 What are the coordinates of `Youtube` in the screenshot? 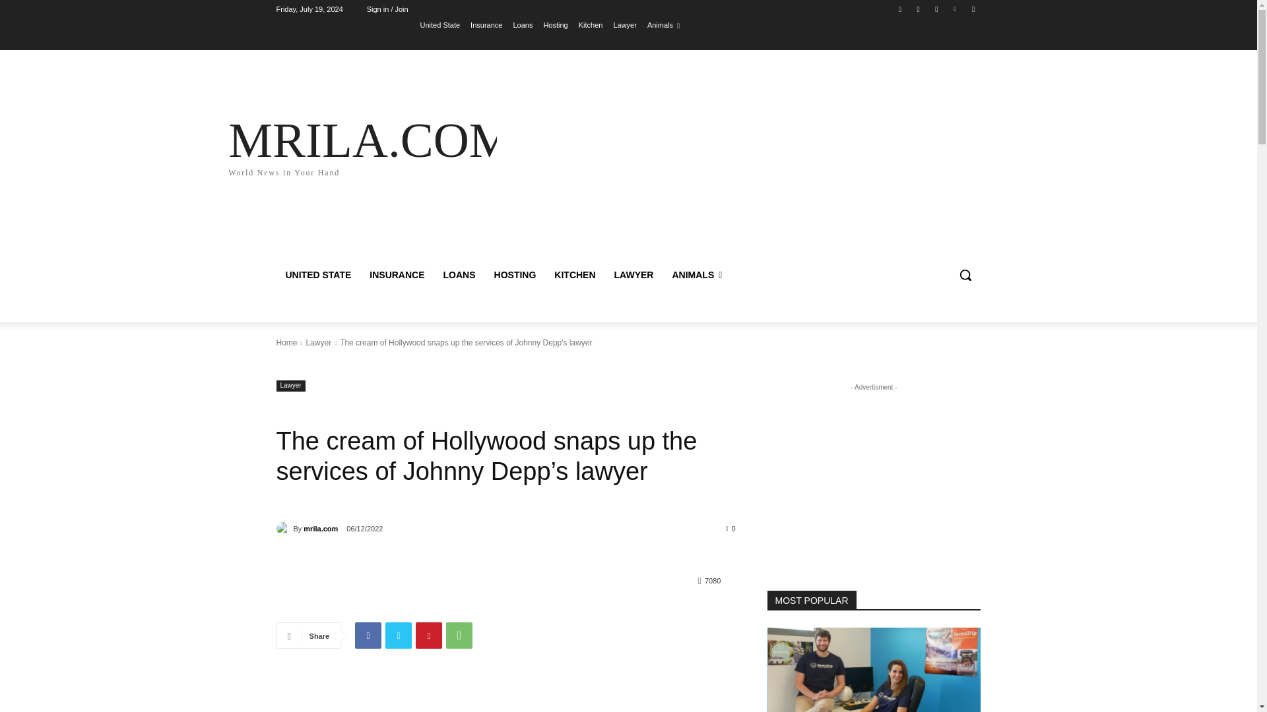 It's located at (973, 9).